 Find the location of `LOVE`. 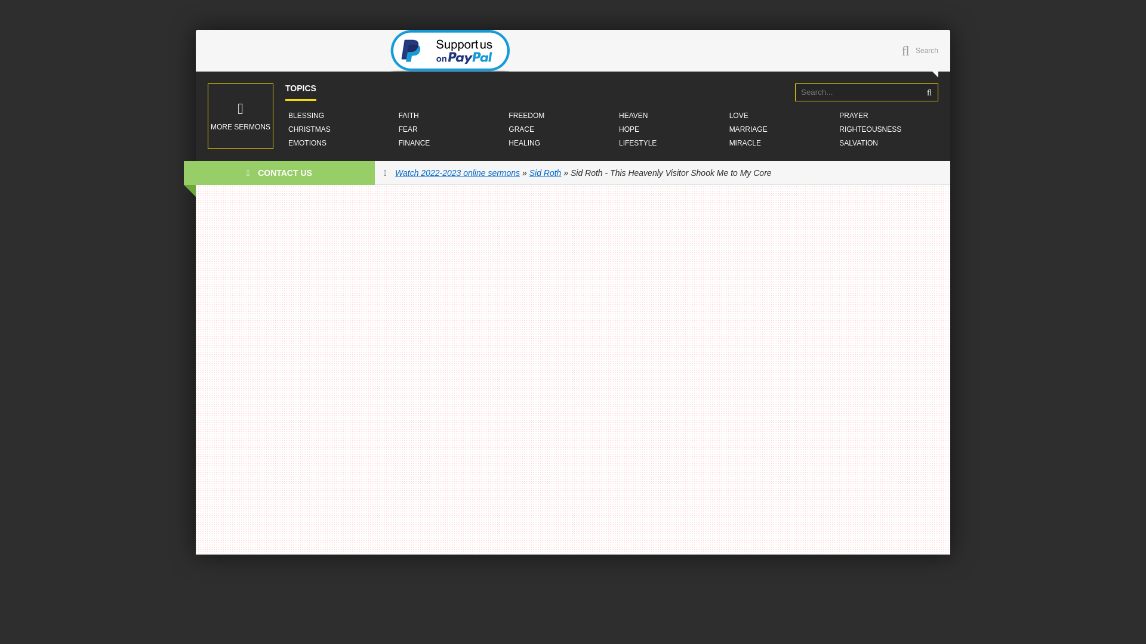

LOVE is located at coordinates (739, 116).